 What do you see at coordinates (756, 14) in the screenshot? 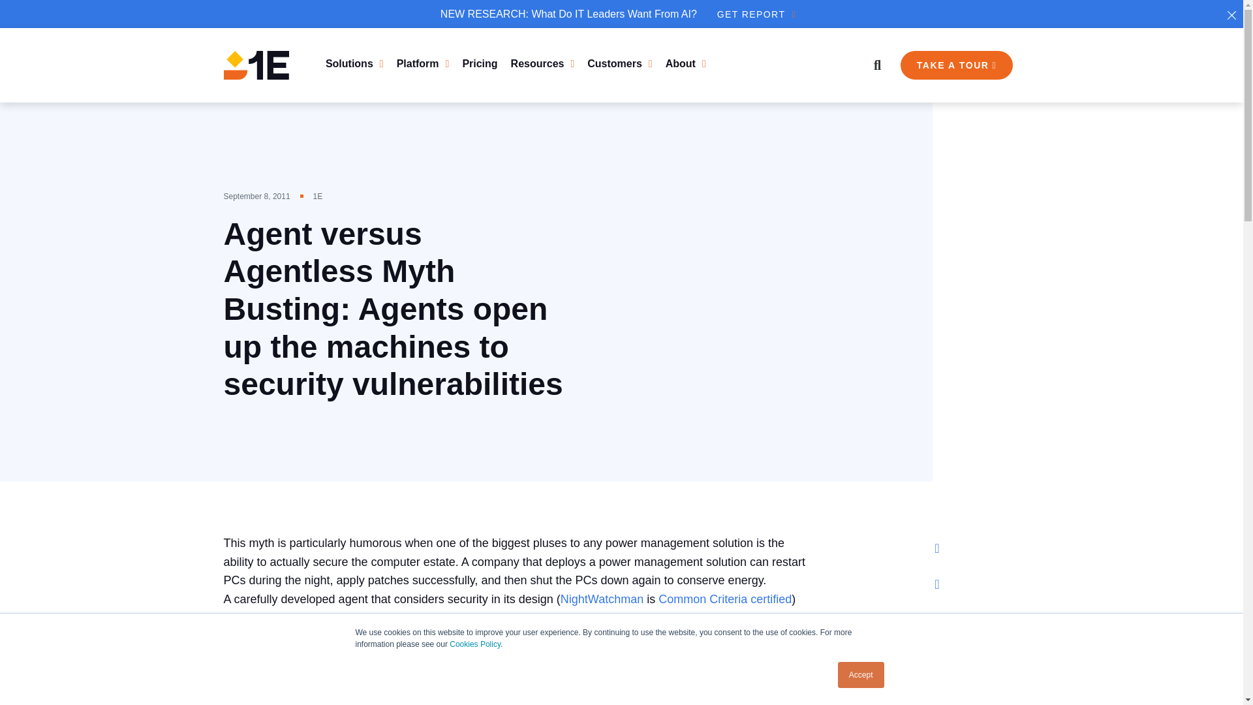
I see `GET REPORT` at bounding box center [756, 14].